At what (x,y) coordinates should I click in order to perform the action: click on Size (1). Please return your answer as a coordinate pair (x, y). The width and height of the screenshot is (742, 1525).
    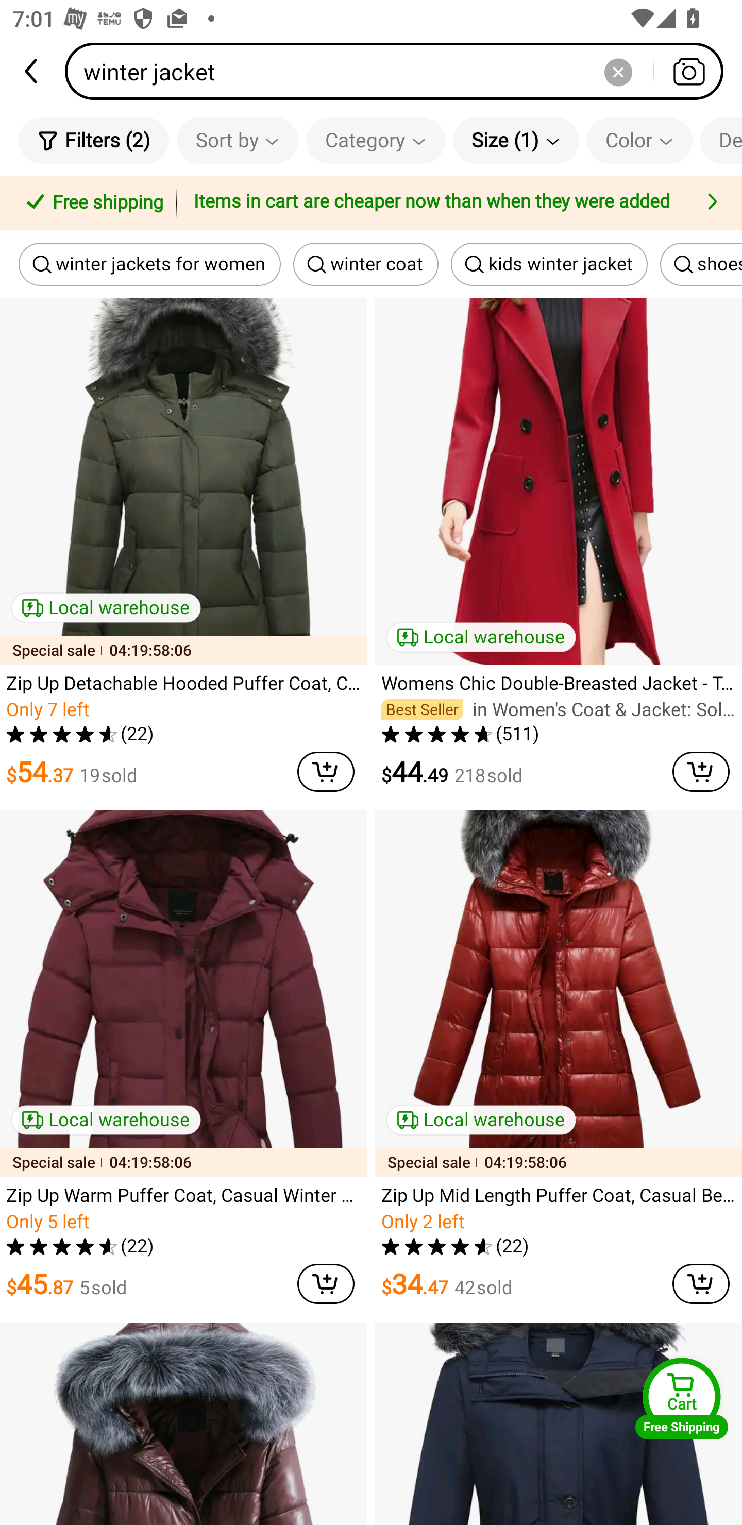
    Looking at the image, I should click on (516, 140).